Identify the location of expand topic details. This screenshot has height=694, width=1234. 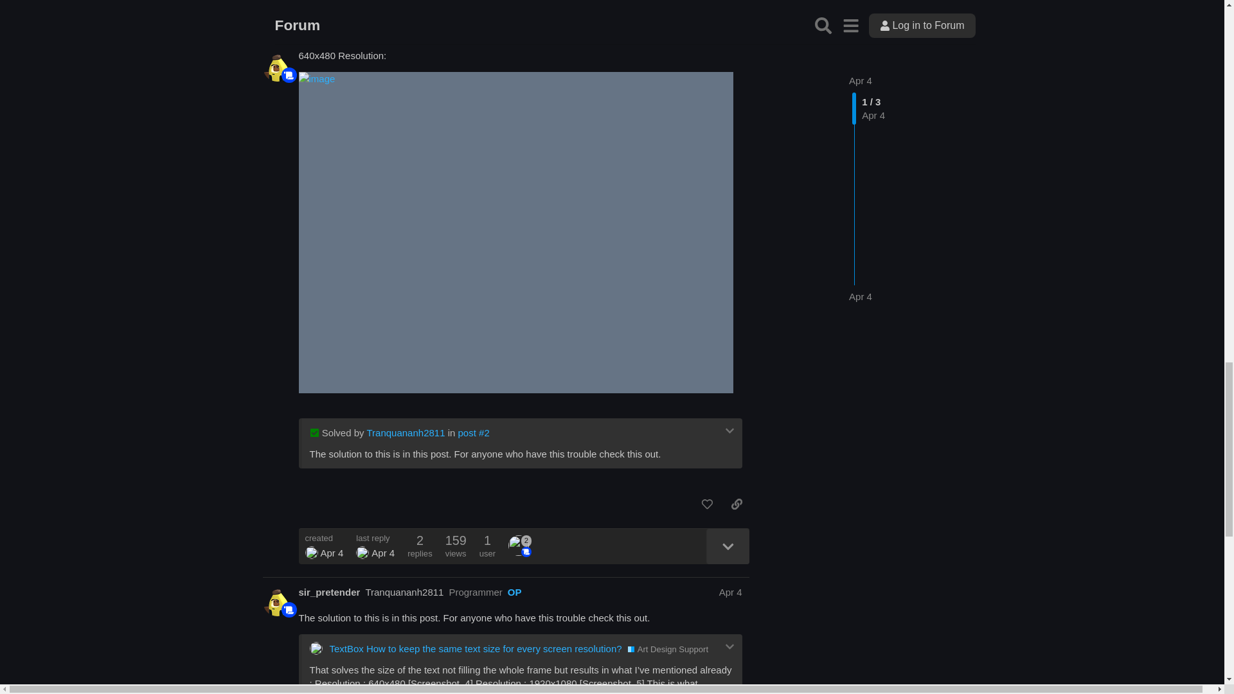
(728, 546).